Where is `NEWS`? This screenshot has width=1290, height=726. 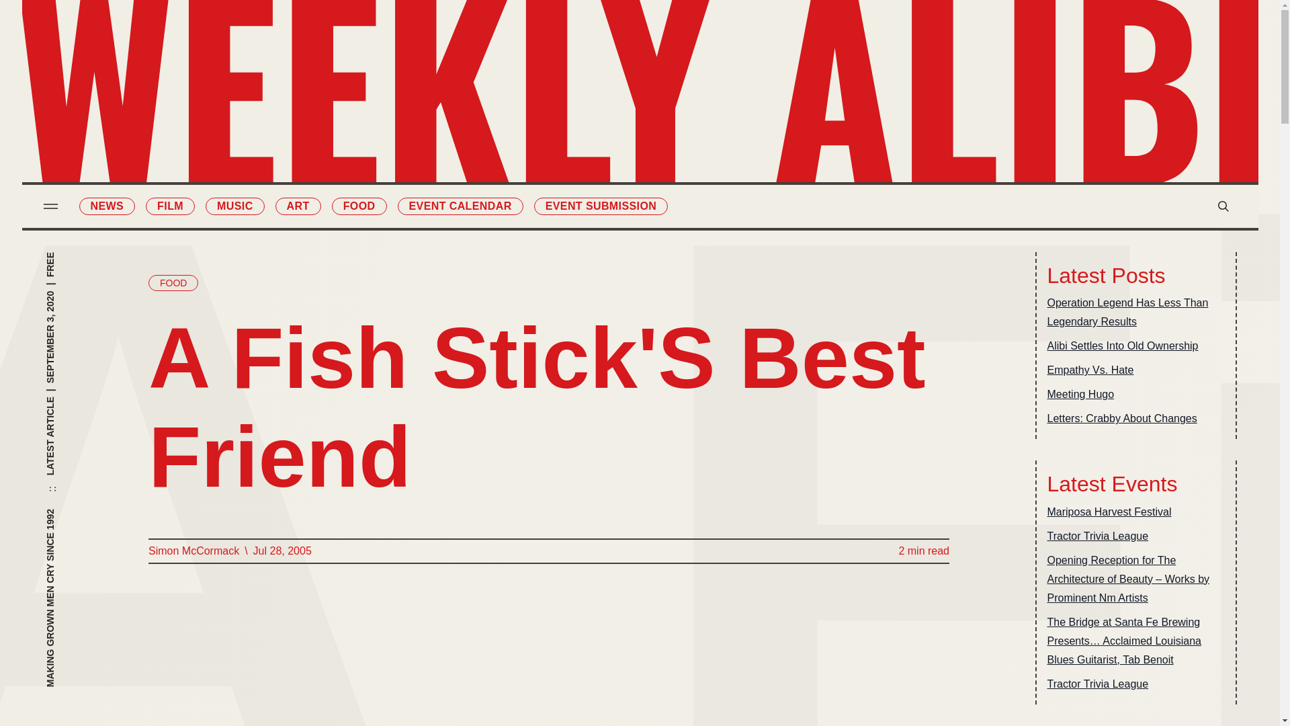 NEWS is located at coordinates (107, 206).